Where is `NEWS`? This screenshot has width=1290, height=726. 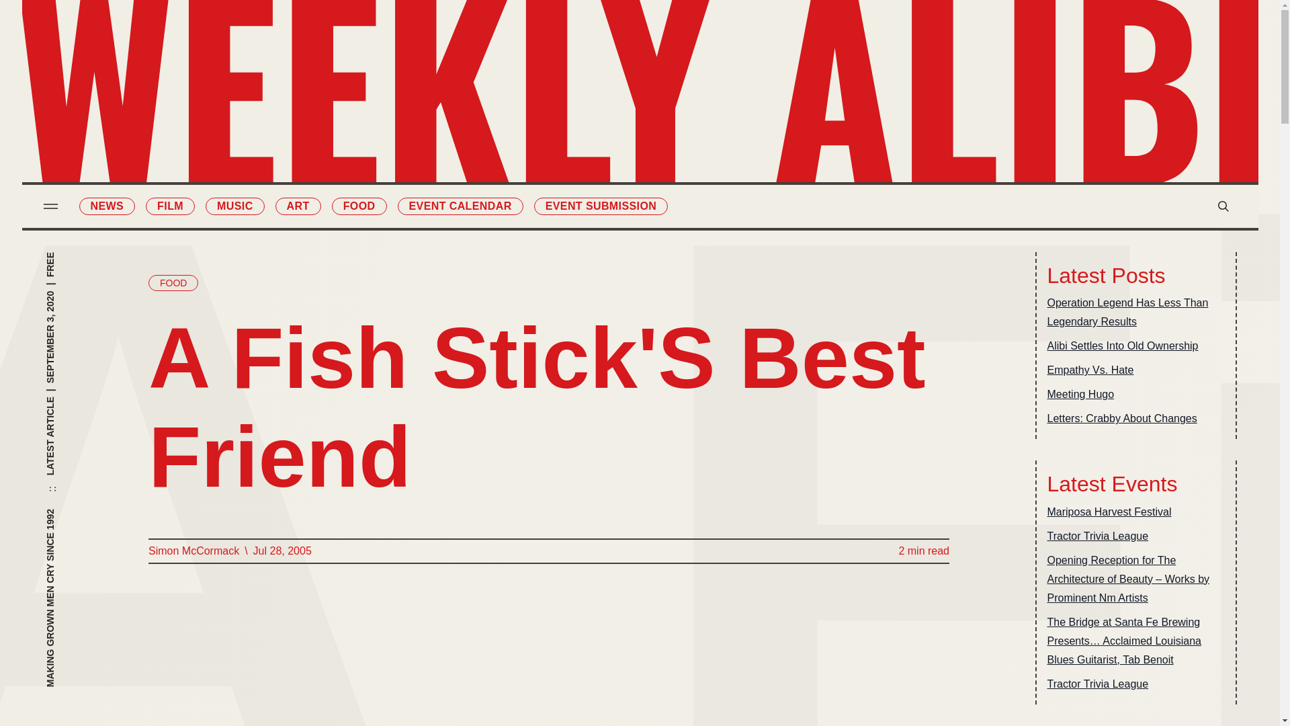 NEWS is located at coordinates (107, 206).